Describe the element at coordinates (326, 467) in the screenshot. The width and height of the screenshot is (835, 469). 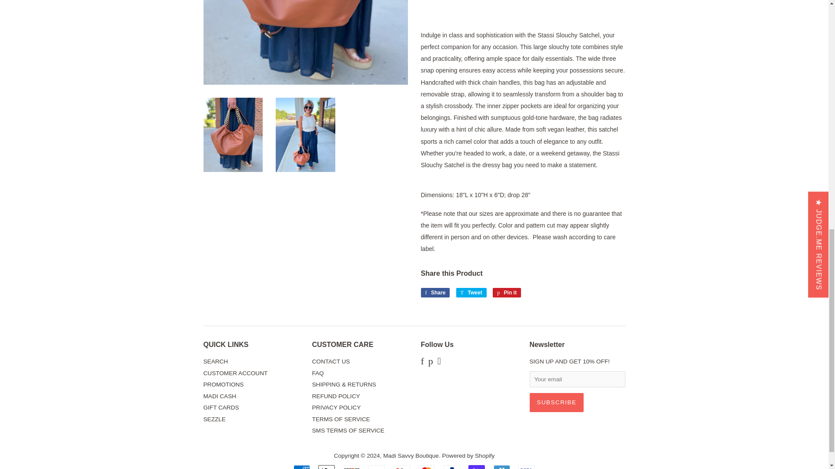
I see `Apple Pay` at that location.